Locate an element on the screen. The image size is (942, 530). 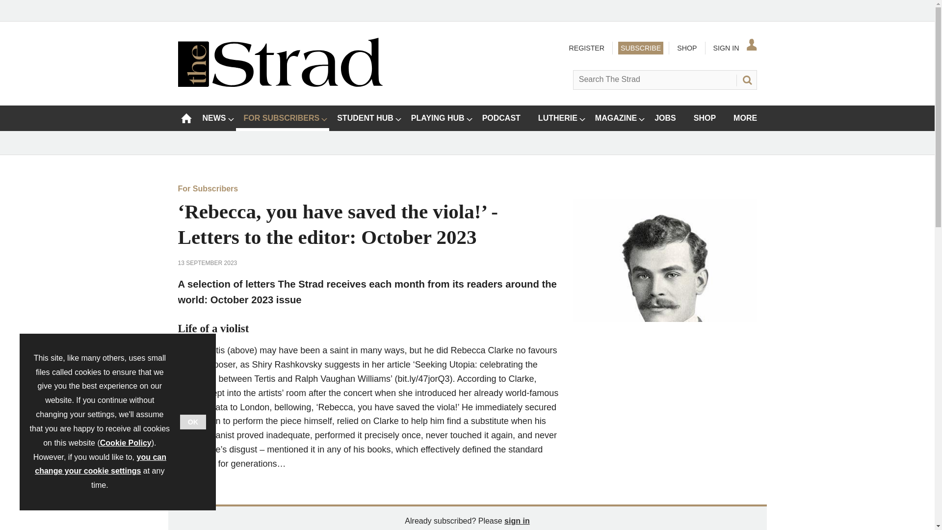
Cookie Policy is located at coordinates (126, 443).